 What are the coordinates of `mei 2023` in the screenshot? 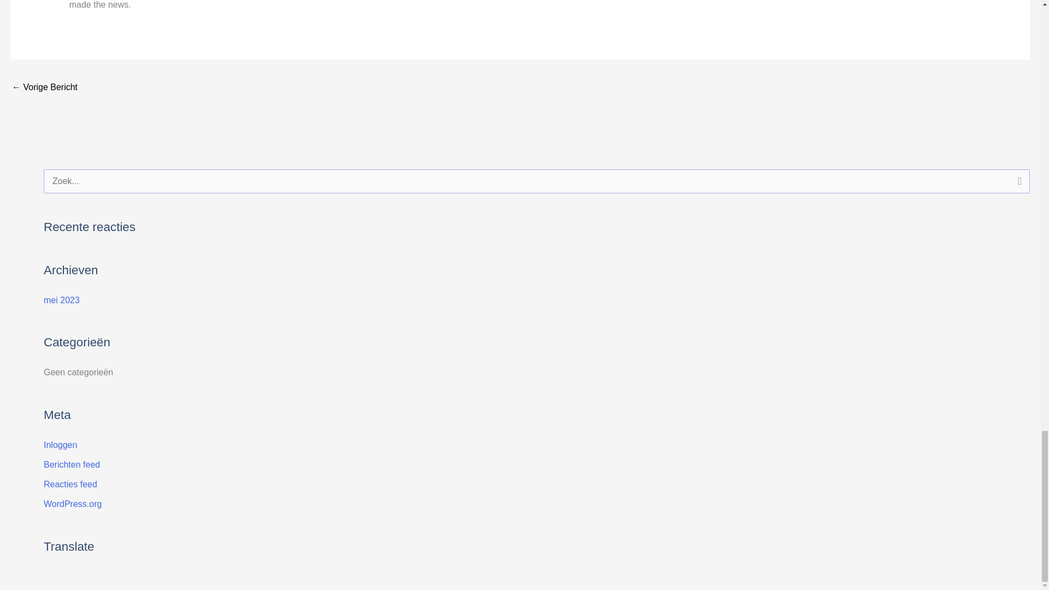 It's located at (61, 300).